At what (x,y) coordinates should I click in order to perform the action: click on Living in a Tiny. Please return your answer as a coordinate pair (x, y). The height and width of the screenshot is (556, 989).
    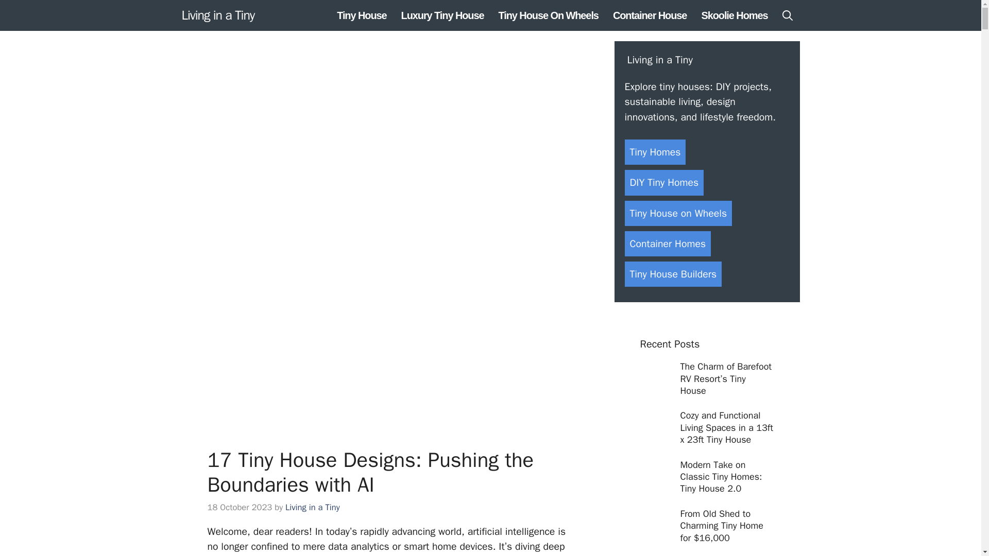
    Looking at the image, I should click on (217, 15).